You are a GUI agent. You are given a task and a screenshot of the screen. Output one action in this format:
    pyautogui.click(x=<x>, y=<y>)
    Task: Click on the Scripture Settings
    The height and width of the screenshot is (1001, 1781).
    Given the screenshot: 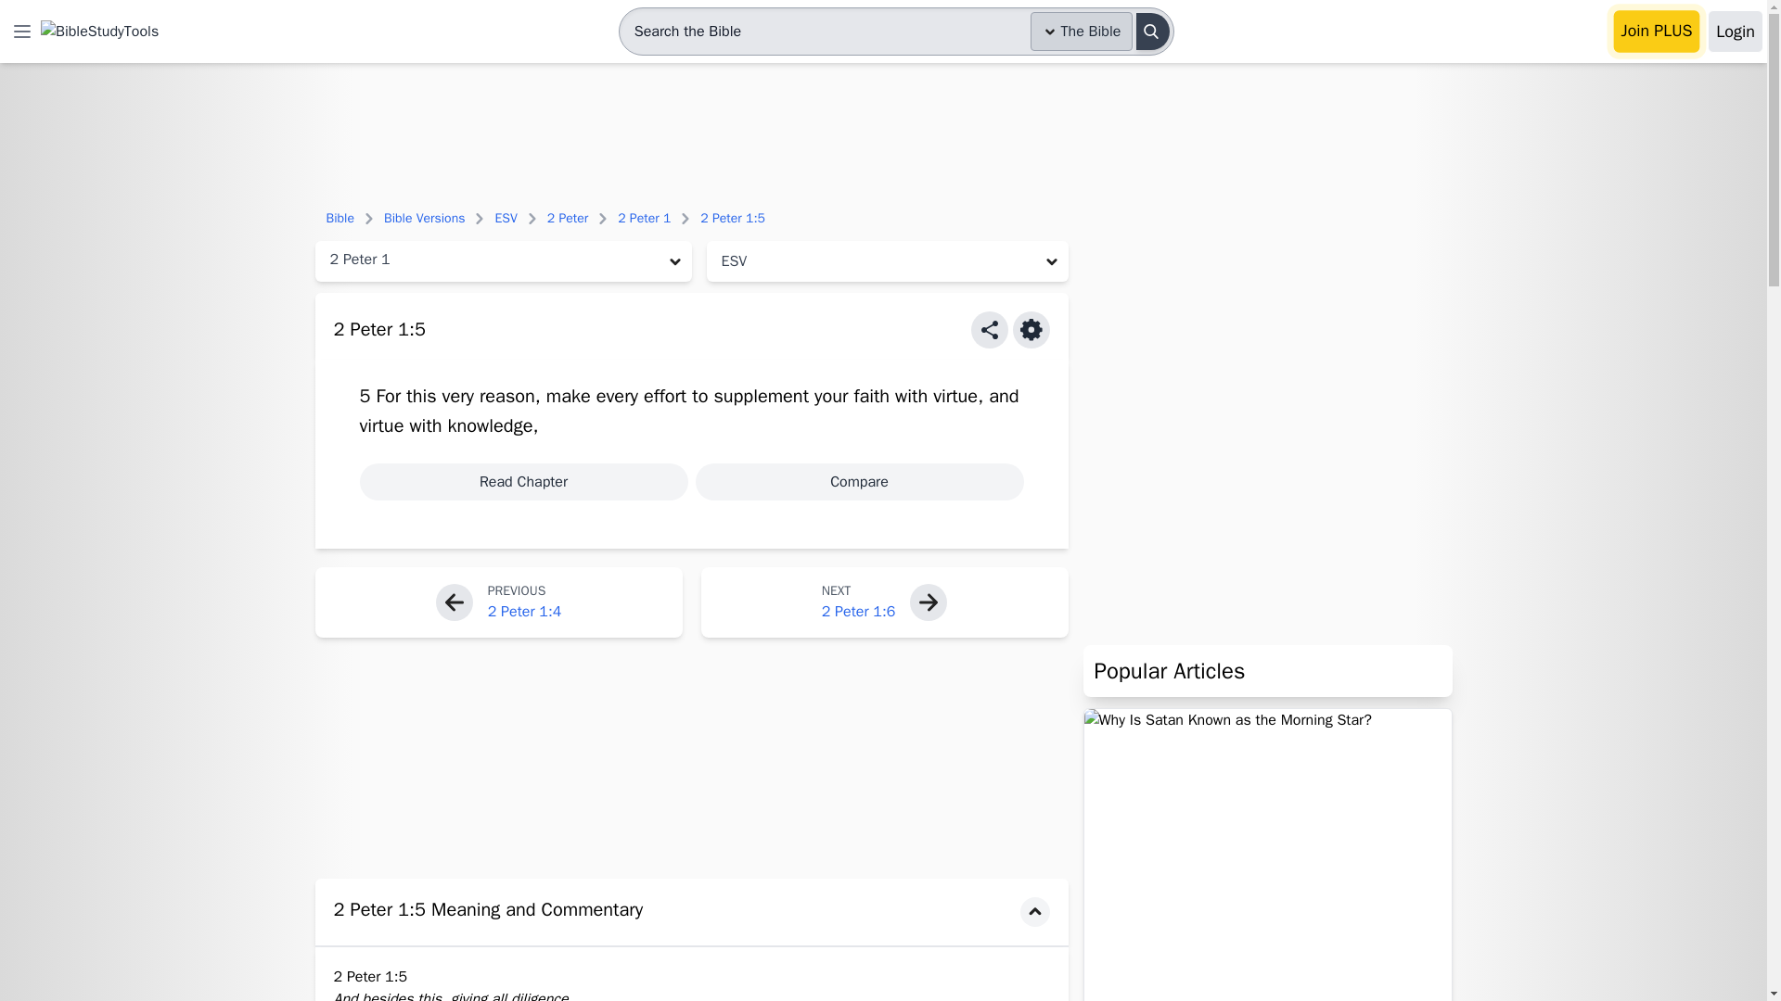 What is the action you would take?
    pyautogui.click(x=1031, y=329)
    